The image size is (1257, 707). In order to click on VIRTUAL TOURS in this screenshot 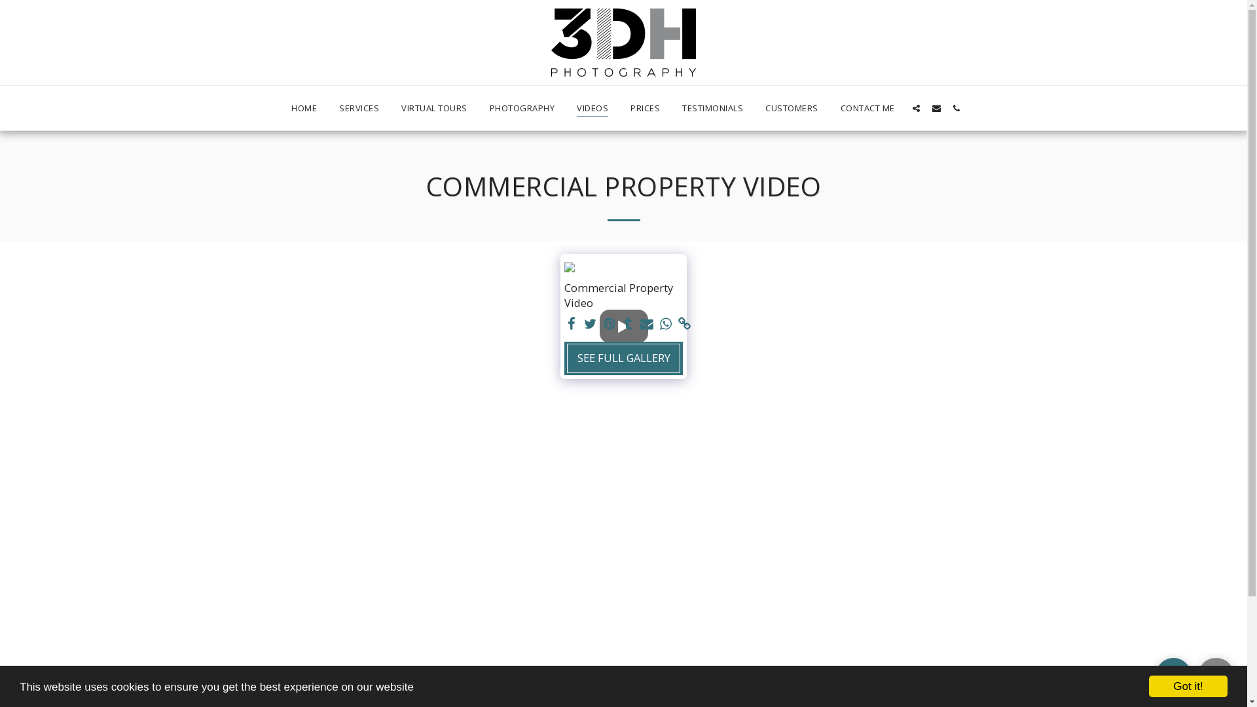, I will do `click(435, 108)`.